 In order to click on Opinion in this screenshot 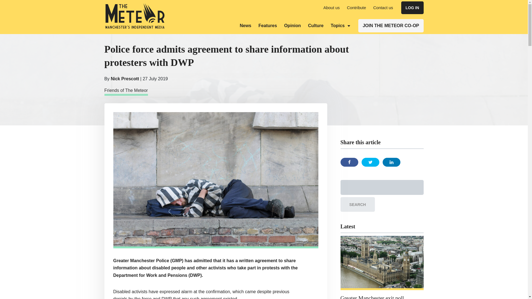, I will do `click(292, 25)`.